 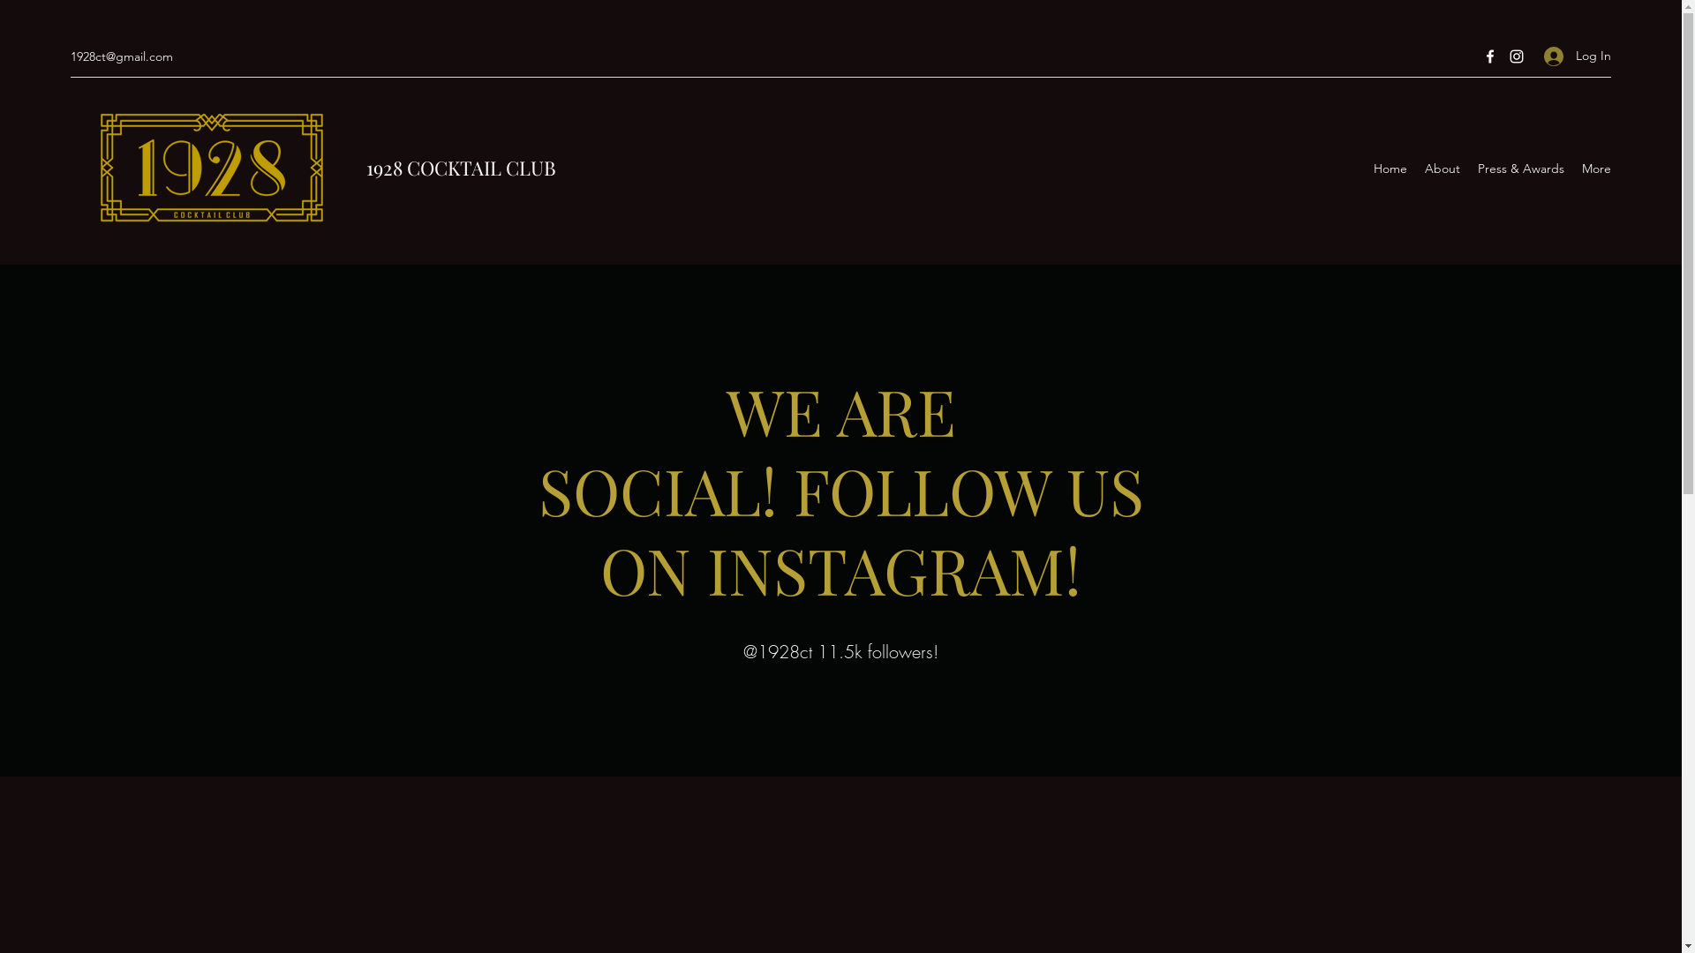 What do you see at coordinates (1571, 56) in the screenshot?
I see `Log In` at bounding box center [1571, 56].